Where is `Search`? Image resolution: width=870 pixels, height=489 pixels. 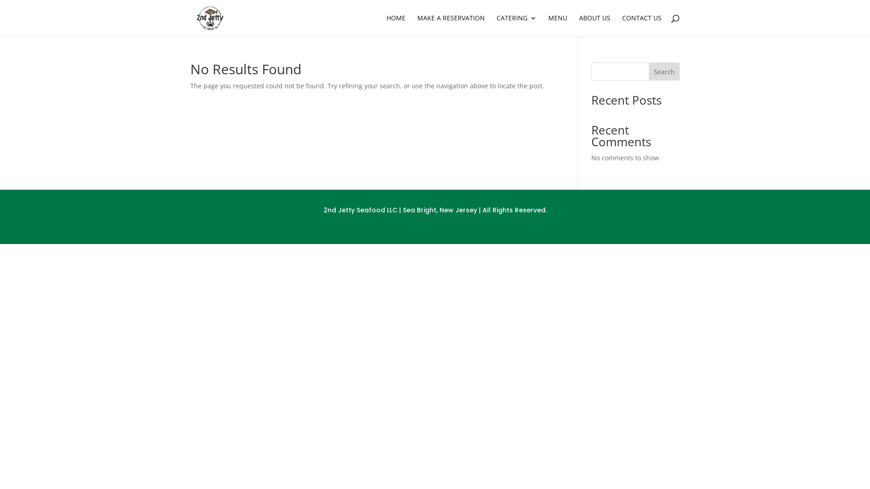
Search is located at coordinates (664, 72).